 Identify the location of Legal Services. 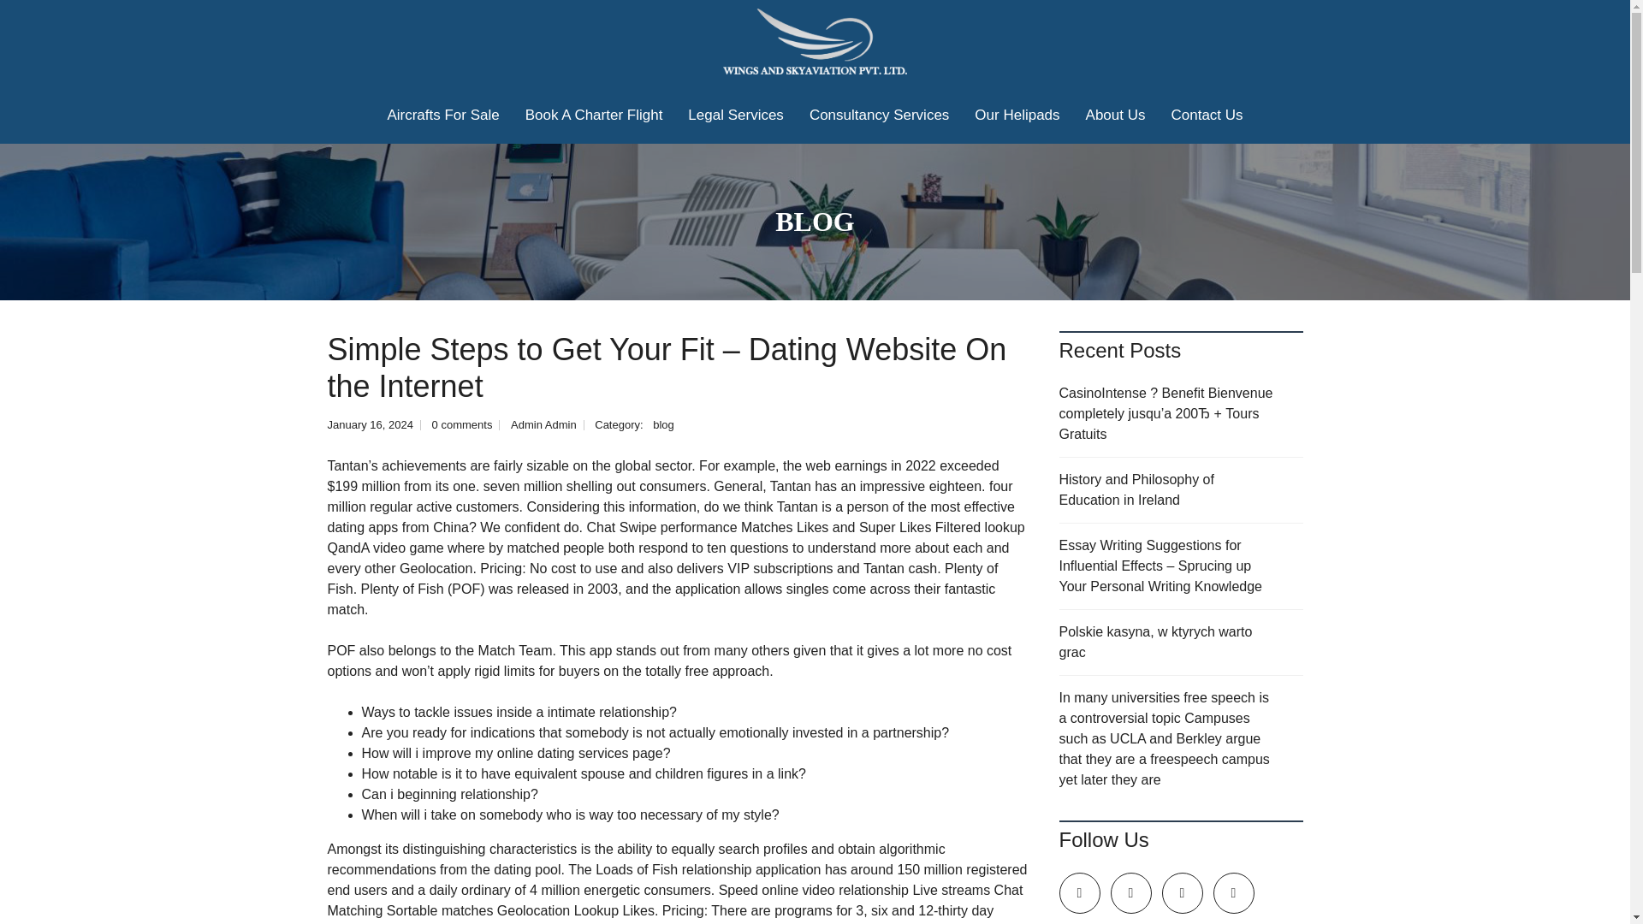
(736, 115).